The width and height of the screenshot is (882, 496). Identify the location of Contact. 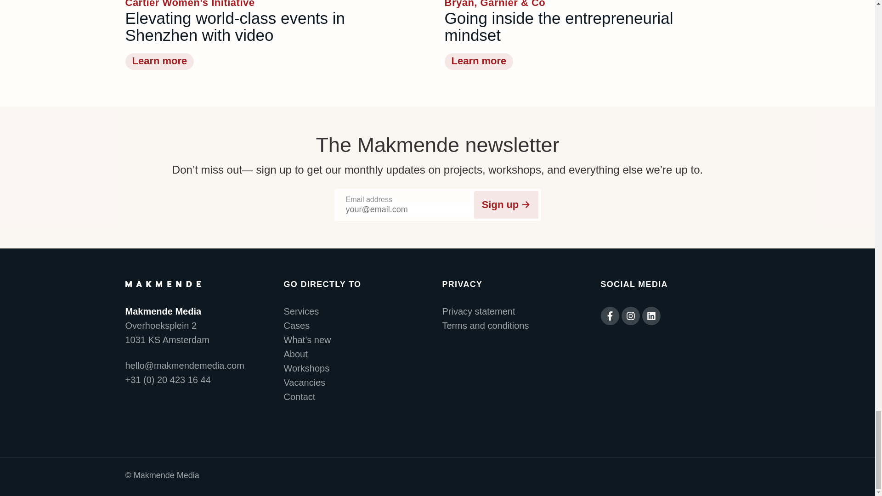
(358, 397).